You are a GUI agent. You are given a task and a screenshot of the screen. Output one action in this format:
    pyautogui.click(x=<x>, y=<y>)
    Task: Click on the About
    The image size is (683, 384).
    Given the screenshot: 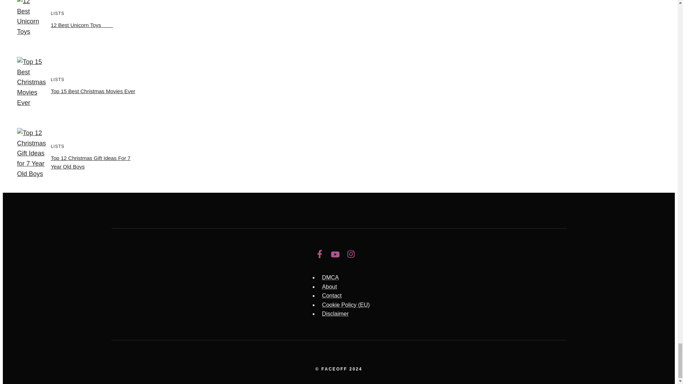 What is the action you would take?
    pyautogui.click(x=329, y=287)
    